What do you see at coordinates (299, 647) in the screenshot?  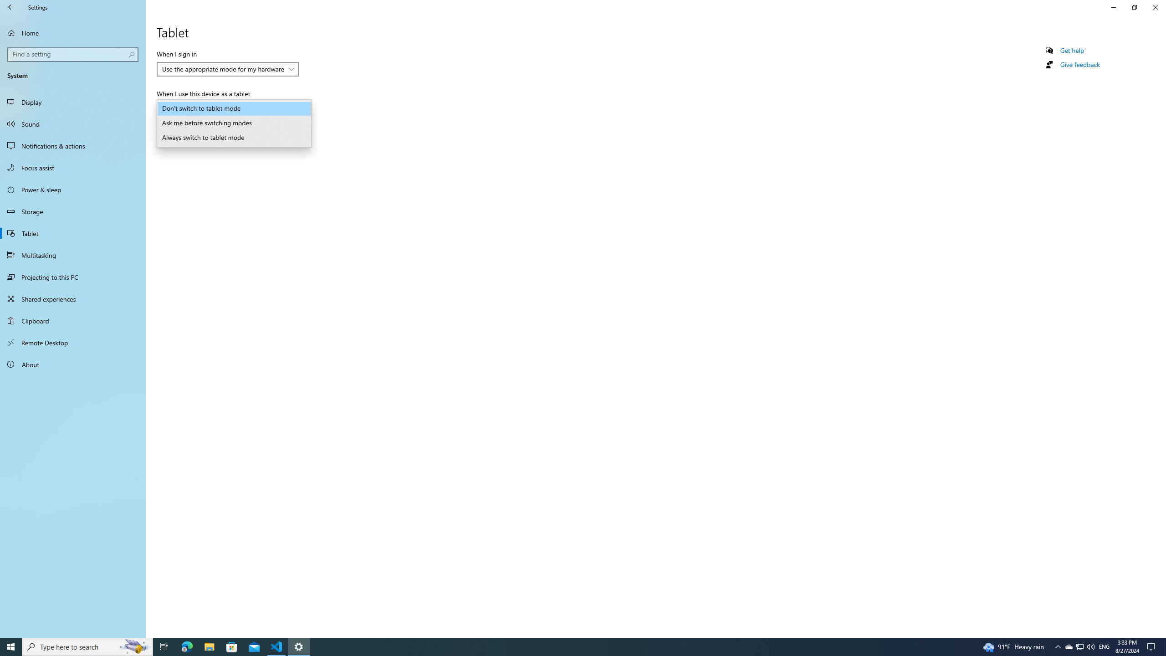 I see `Settings - 1 running window` at bounding box center [299, 647].